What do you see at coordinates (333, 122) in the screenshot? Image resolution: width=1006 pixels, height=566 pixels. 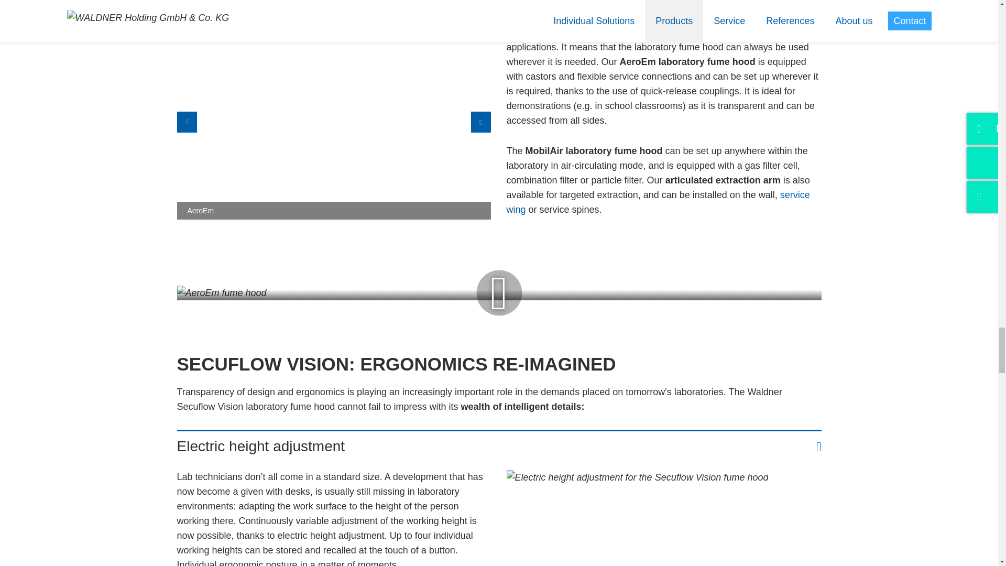 I see `AeroEm` at bounding box center [333, 122].